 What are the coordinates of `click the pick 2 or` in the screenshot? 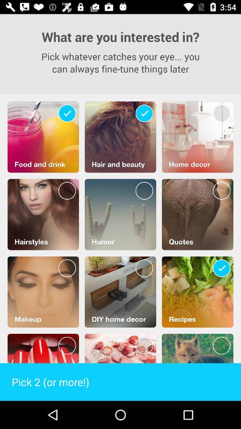 It's located at (120, 382).